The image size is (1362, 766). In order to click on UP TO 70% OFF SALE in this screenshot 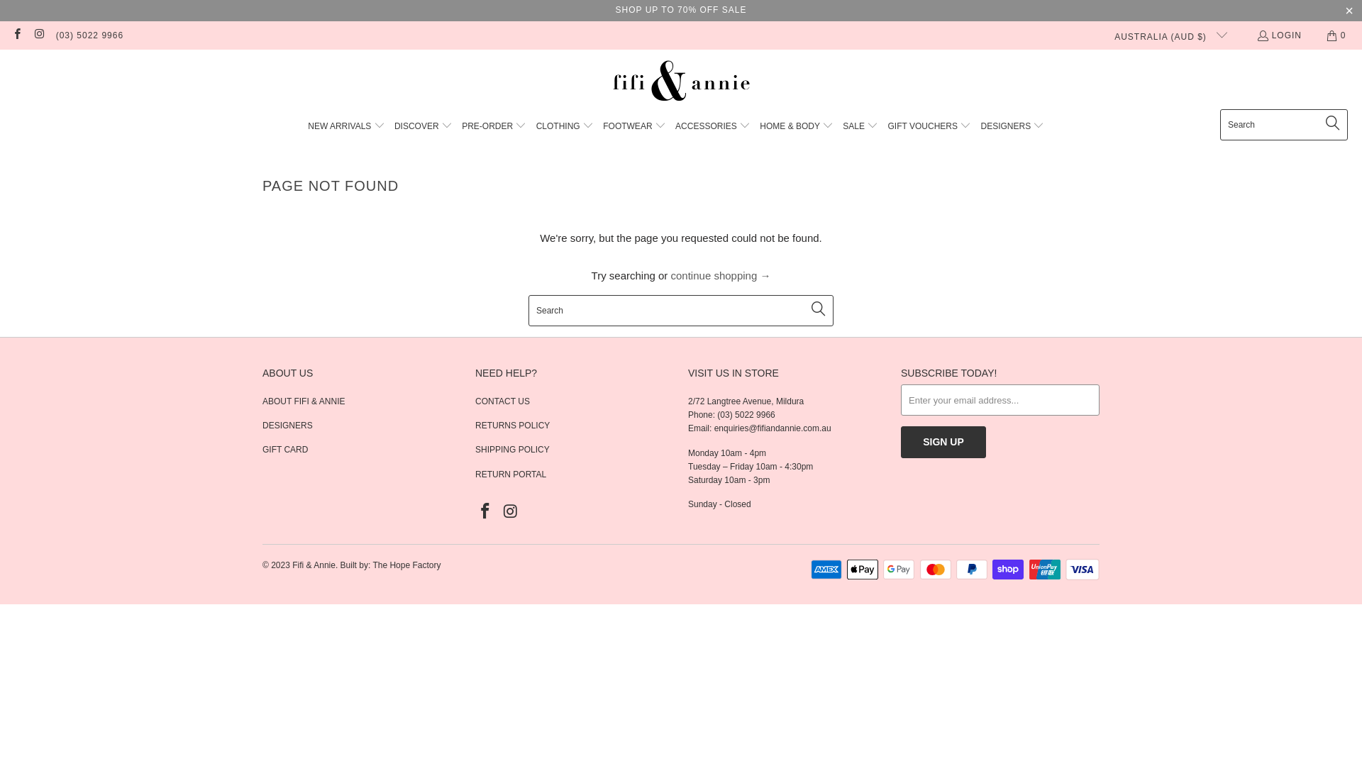, I will do `click(697, 10)`.